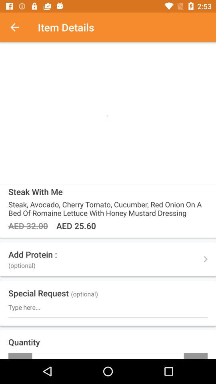 The image size is (216, 384). Describe the element at coordinates (196, 356) in the screenshot. I see `tap the + icon` at that location.